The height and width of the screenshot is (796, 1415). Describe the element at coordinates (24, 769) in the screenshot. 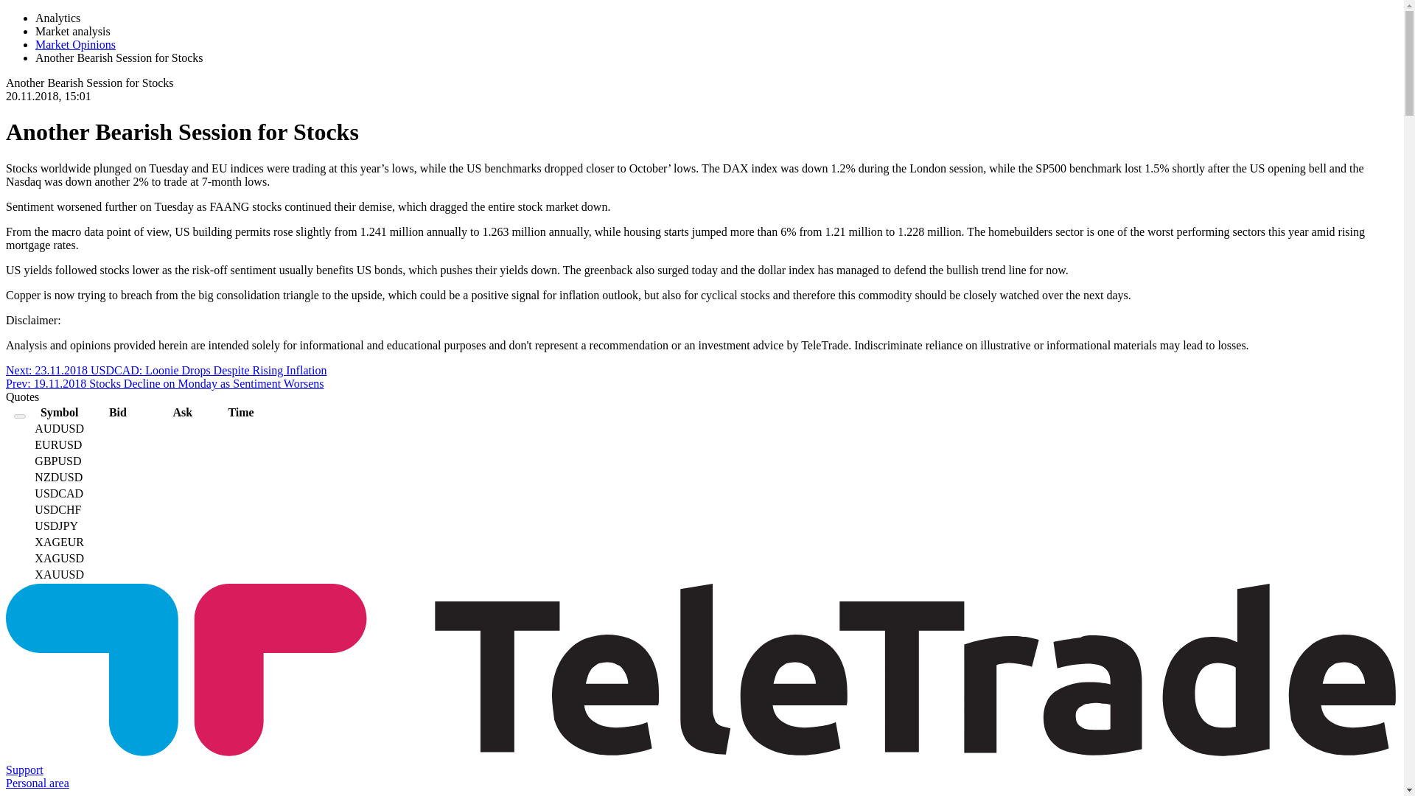

I see `Support` at that location.